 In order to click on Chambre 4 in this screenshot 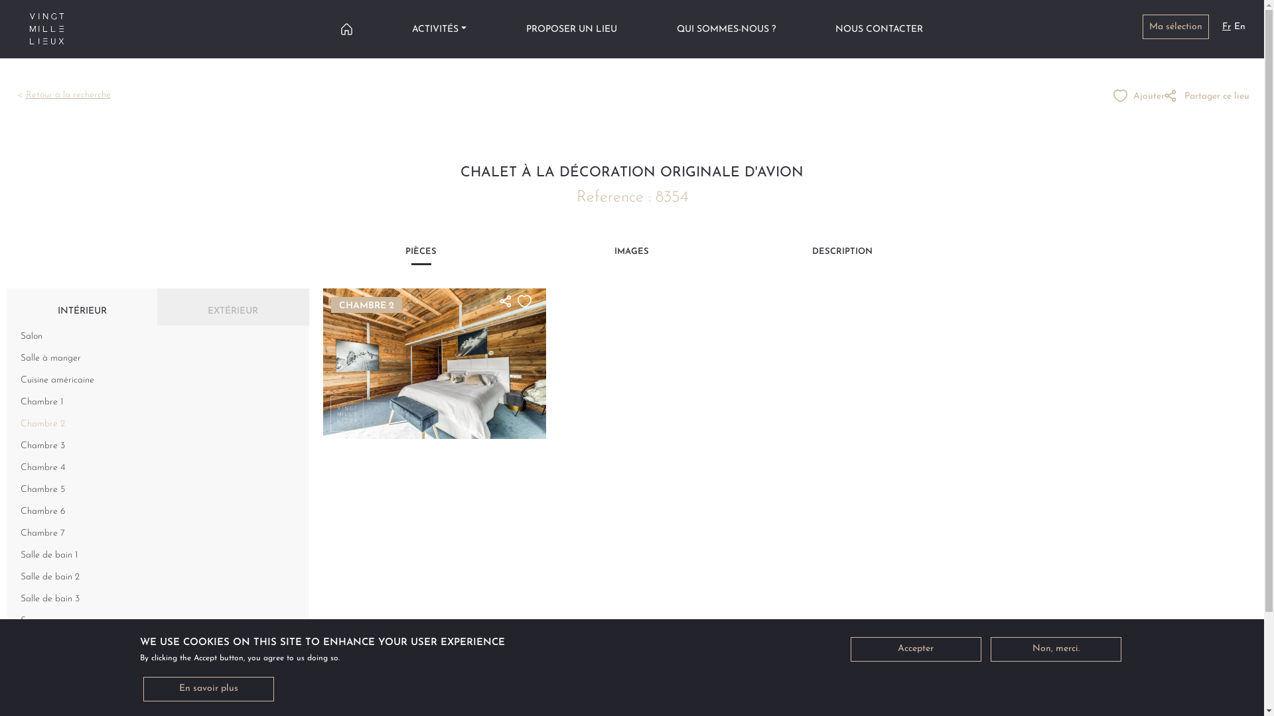, I will do `click(158, 468)`.